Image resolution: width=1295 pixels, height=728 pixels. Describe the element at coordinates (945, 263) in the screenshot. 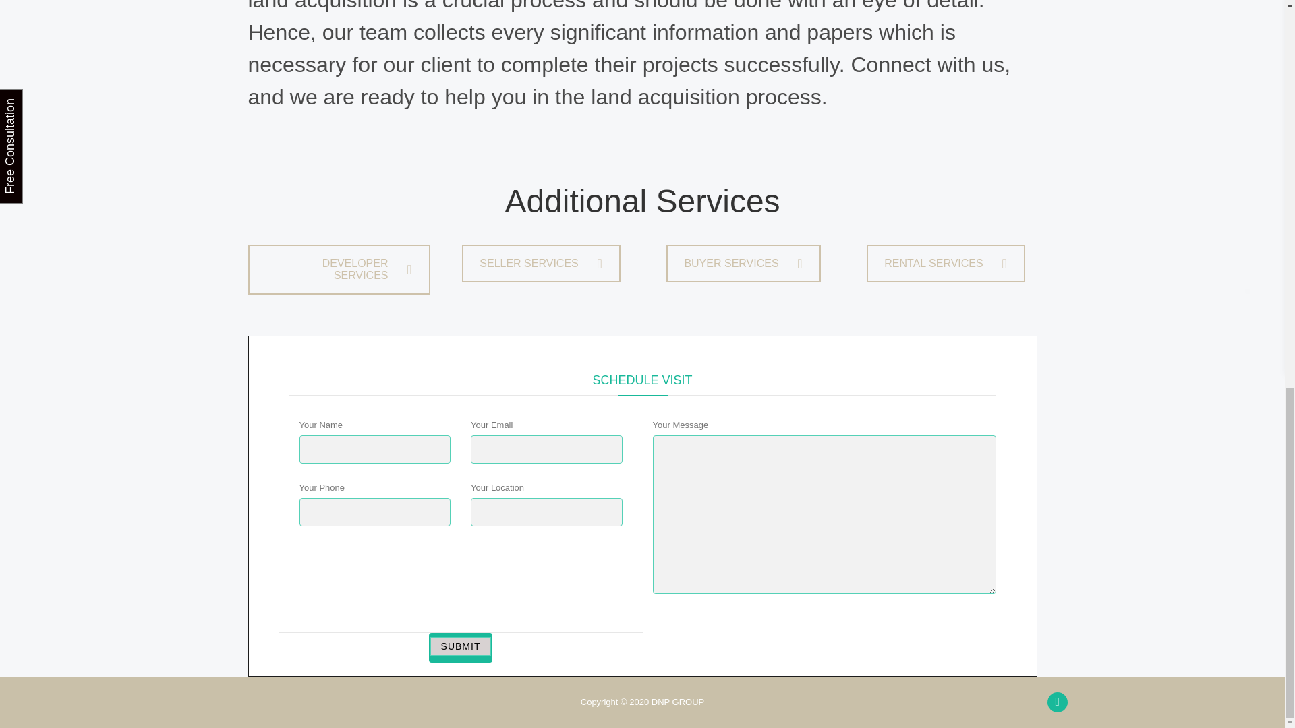

I see `RENTAL SERVICES` at that location.